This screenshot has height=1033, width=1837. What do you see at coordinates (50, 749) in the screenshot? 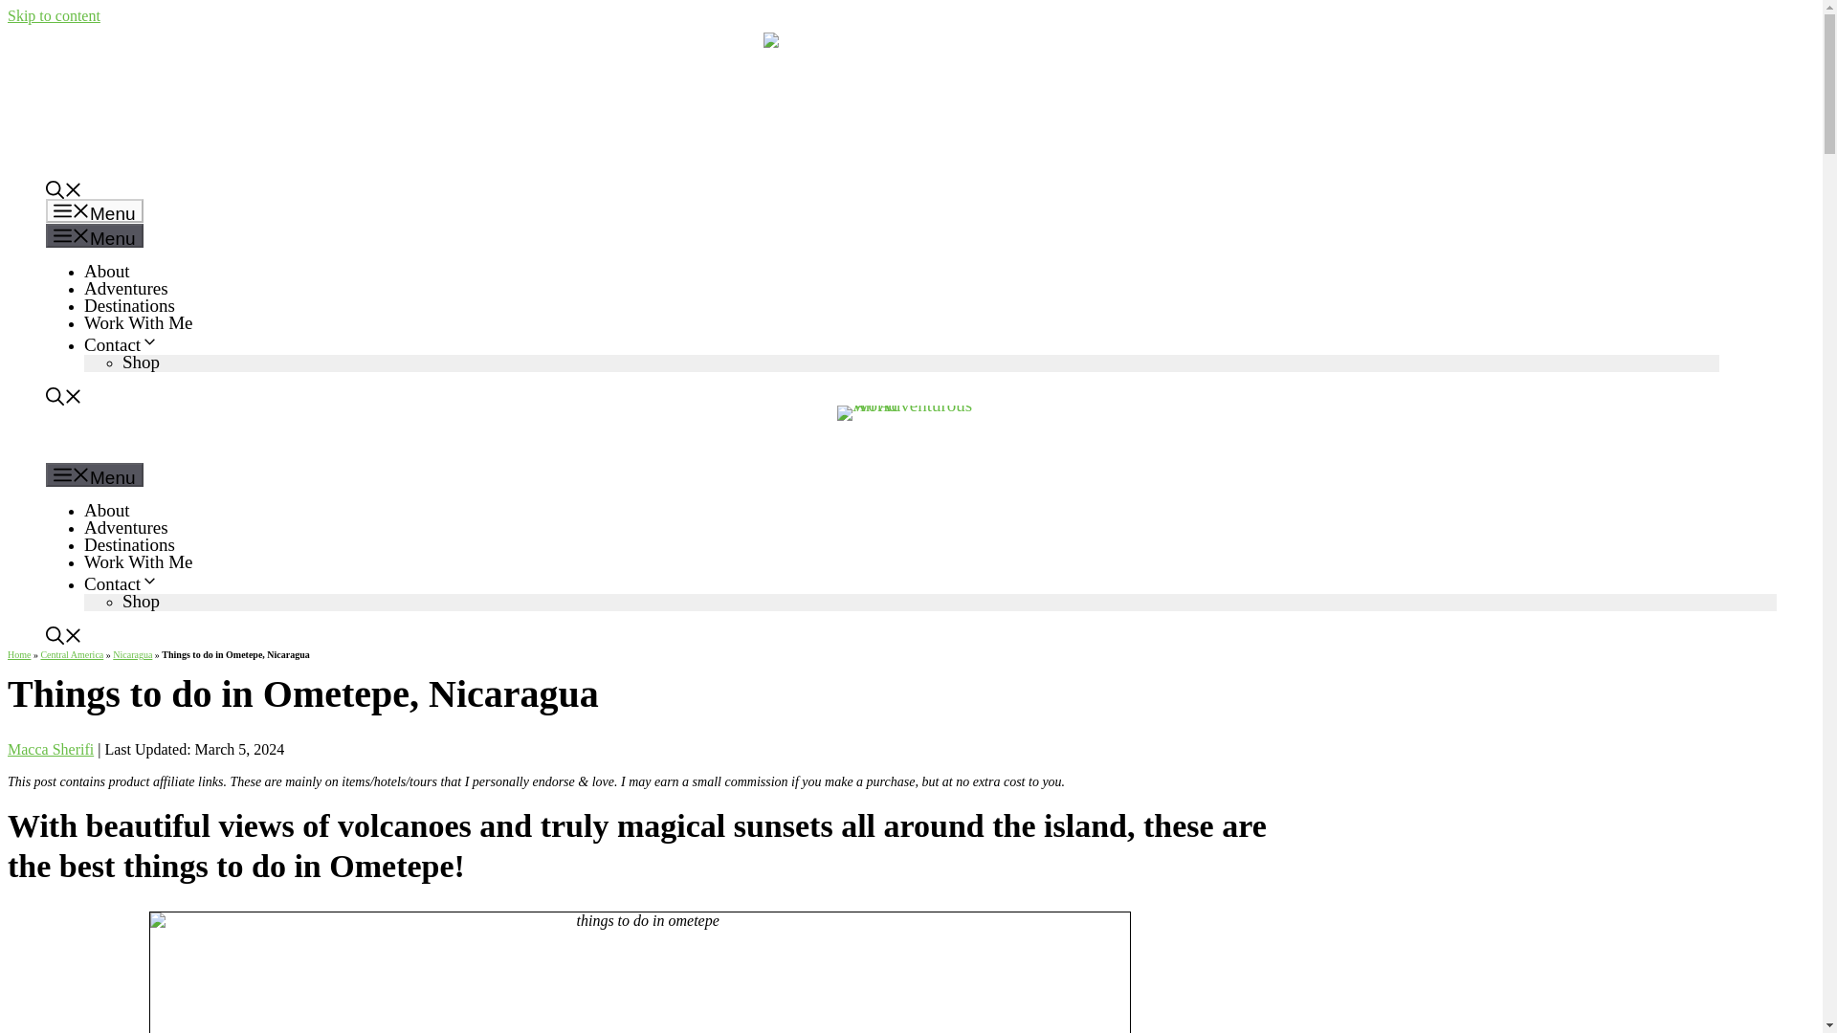
I see `View all posts by Macca Sherifi` at bounding box center [50, 749].